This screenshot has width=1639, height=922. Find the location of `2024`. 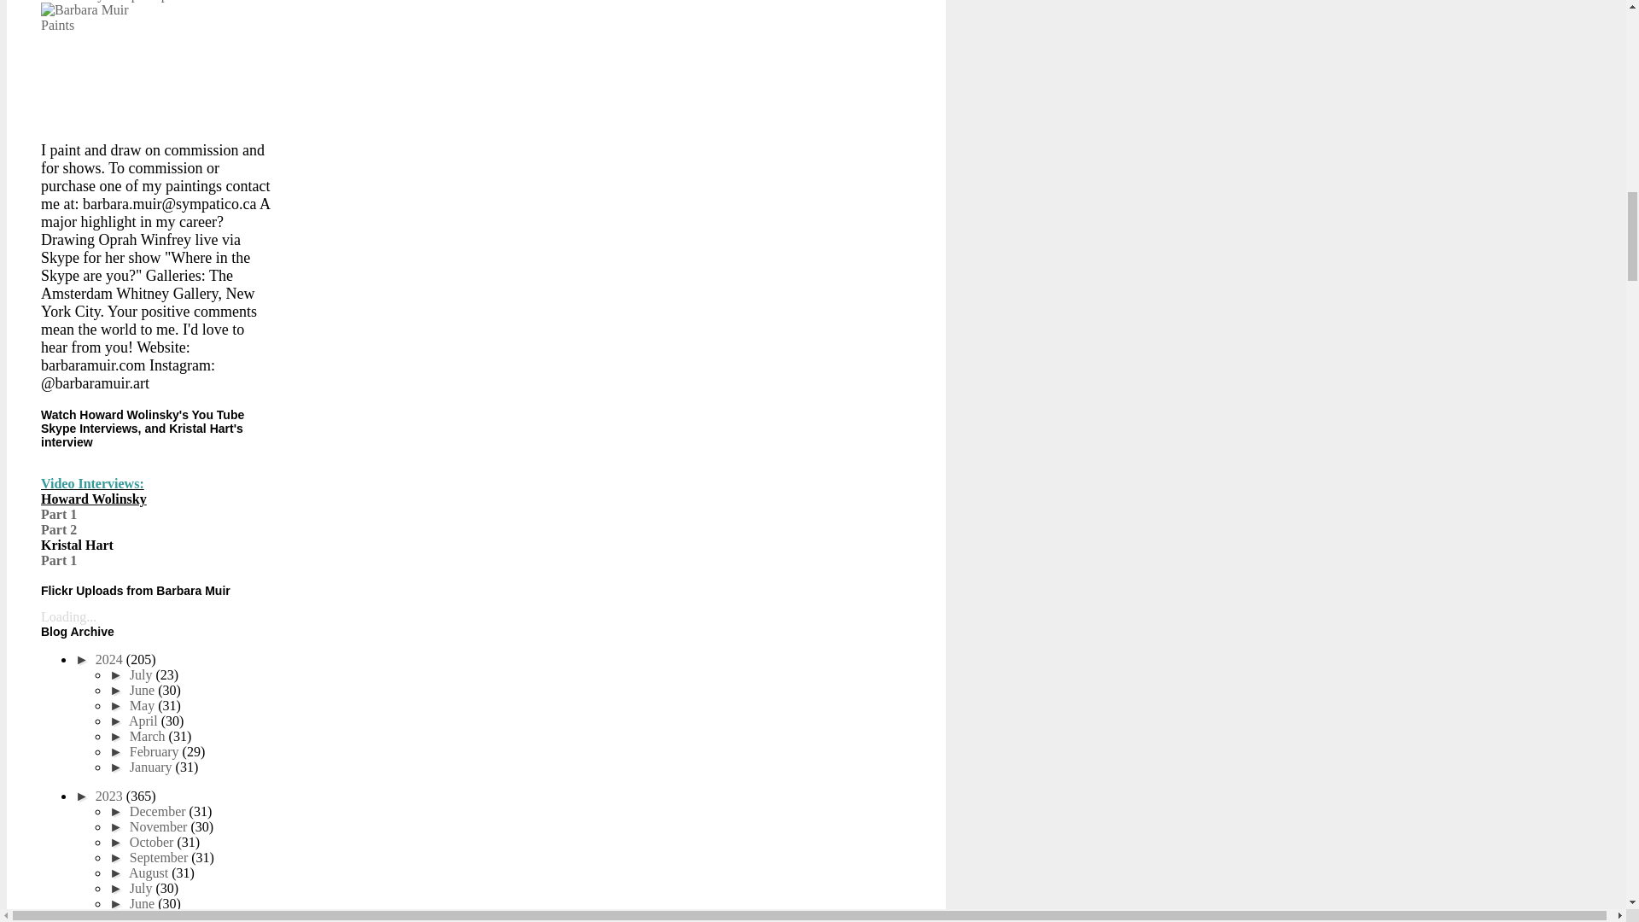

2024 is located at coordinates (110, 659).